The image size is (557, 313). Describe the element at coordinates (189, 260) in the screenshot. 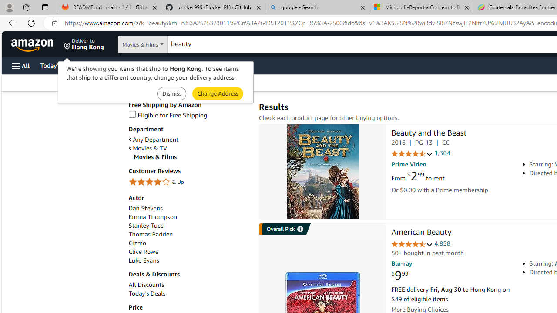

I see `Luke Evans` at that location.